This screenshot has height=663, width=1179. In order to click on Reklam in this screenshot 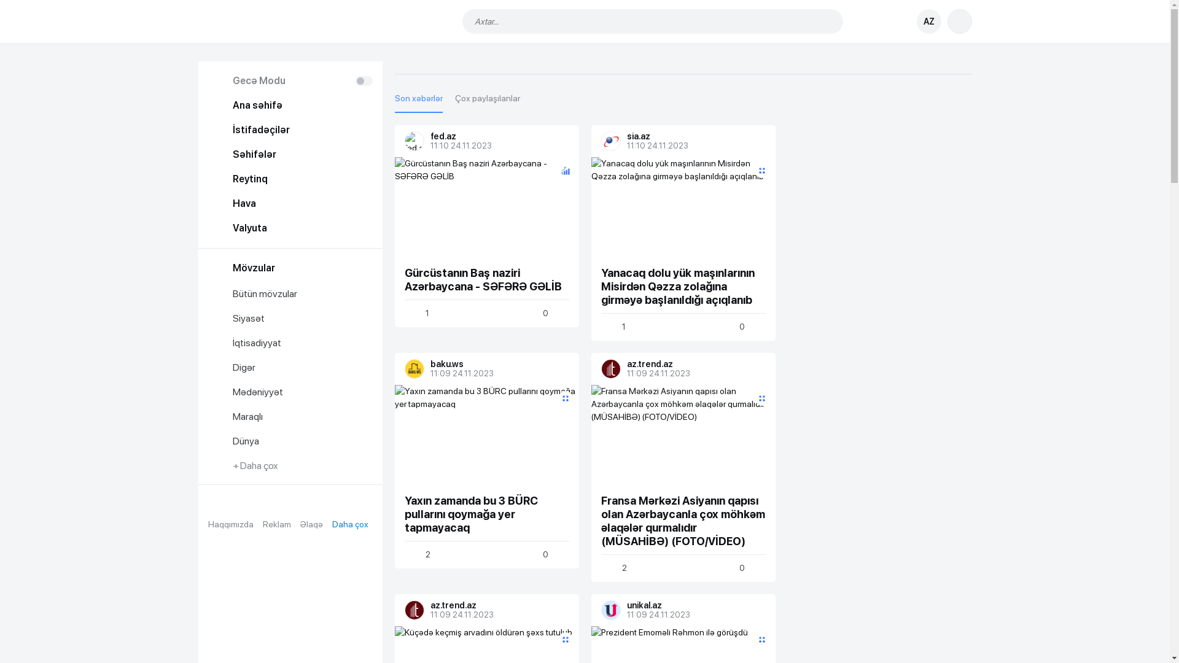, I will do `click(277, 524)`.